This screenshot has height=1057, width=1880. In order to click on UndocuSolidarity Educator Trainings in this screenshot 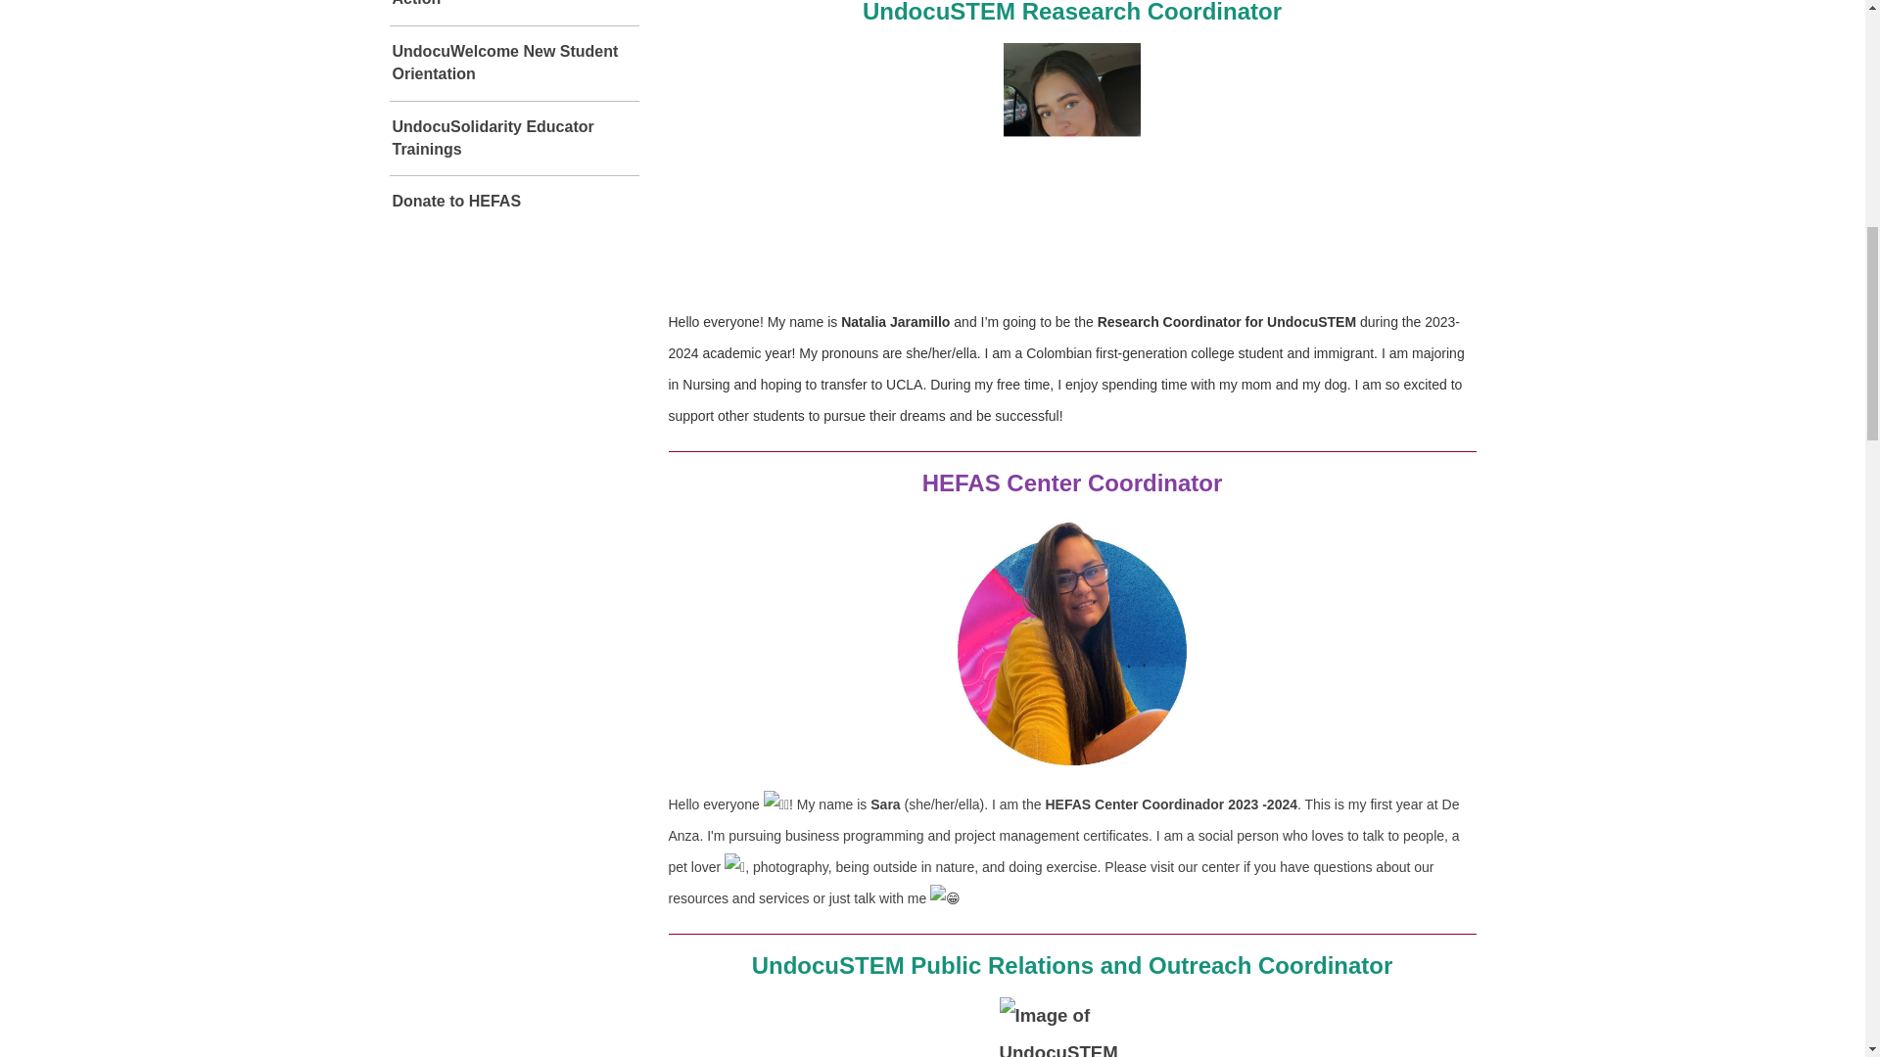, I will do `click(513, 139)`.